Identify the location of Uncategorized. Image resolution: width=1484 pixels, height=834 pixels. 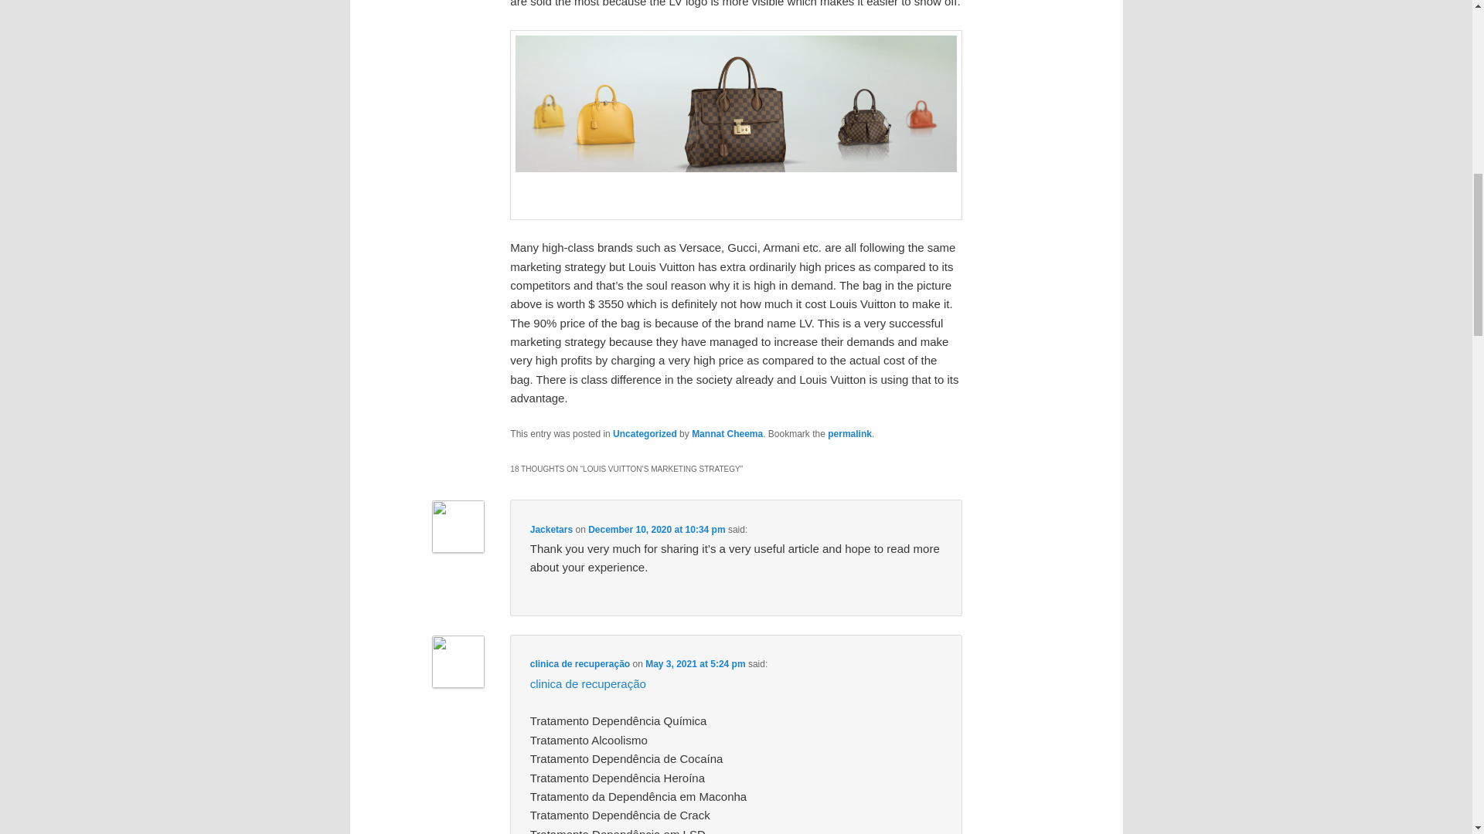
(645, 434).